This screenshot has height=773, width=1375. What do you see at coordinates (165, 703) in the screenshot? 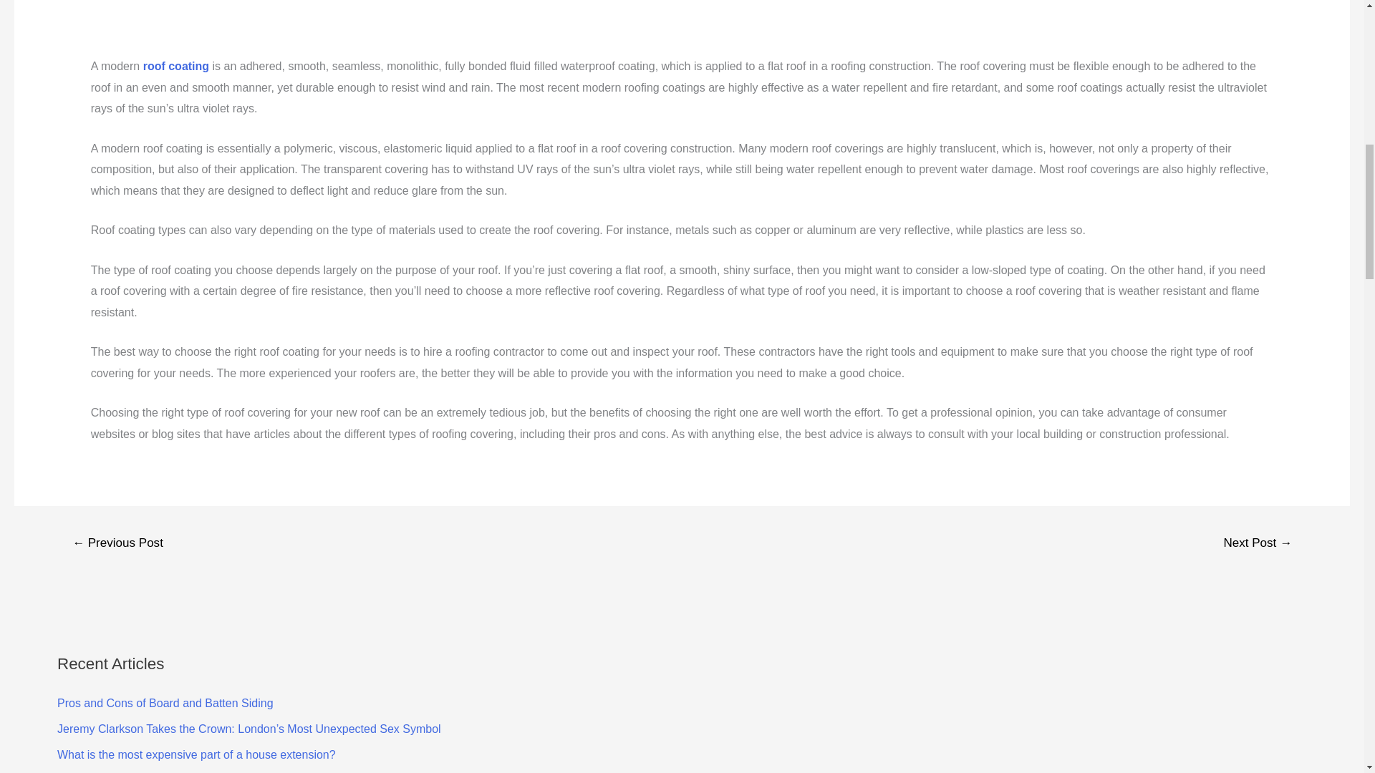
I see `Pros and Cons of Board and Batten Siding` at bounding box center [165, 703].